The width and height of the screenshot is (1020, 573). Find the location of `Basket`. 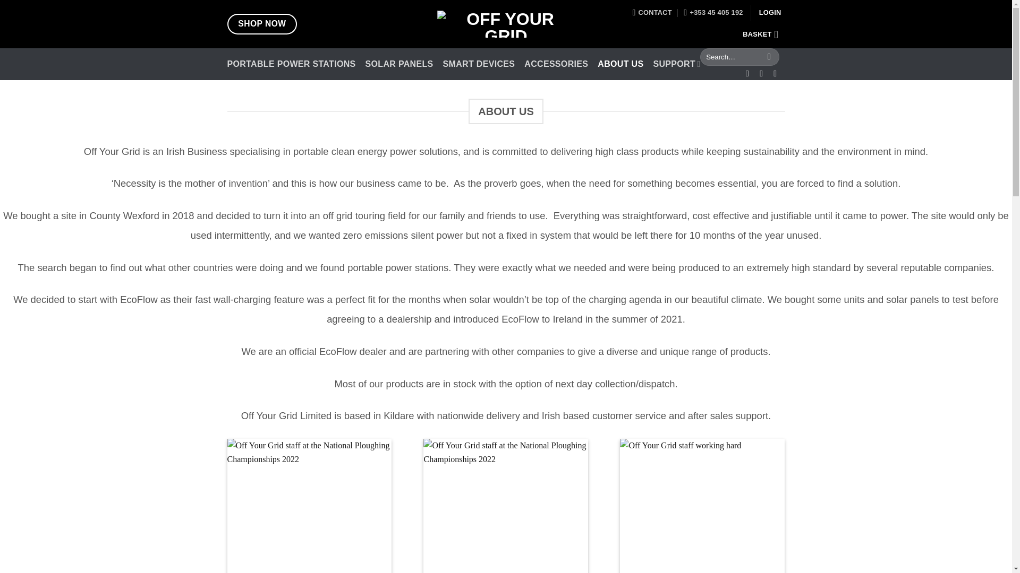

Basket is located at coordinates (763, 34).